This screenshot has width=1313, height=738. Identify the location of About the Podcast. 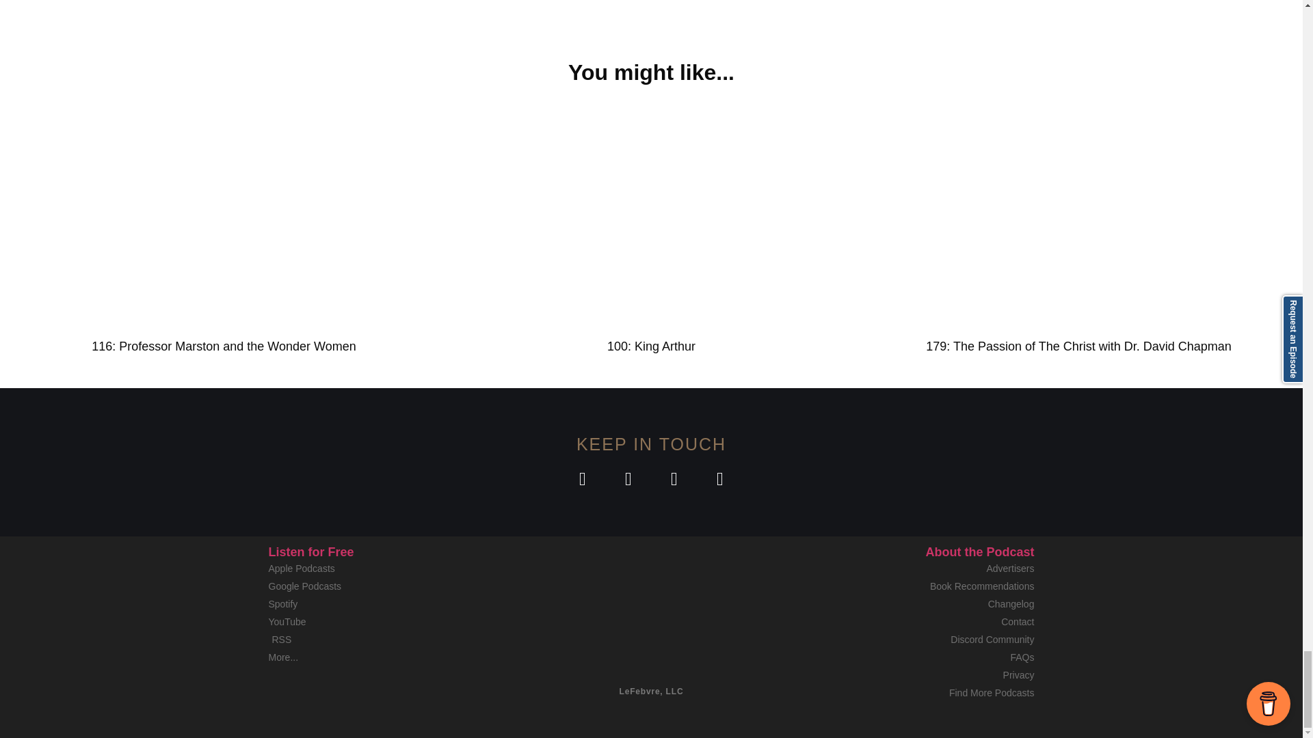
(979, 552).